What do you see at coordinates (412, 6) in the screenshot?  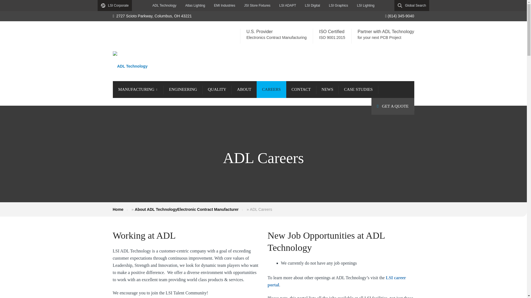 I see `Global Search` at bounding box center [412, 6].